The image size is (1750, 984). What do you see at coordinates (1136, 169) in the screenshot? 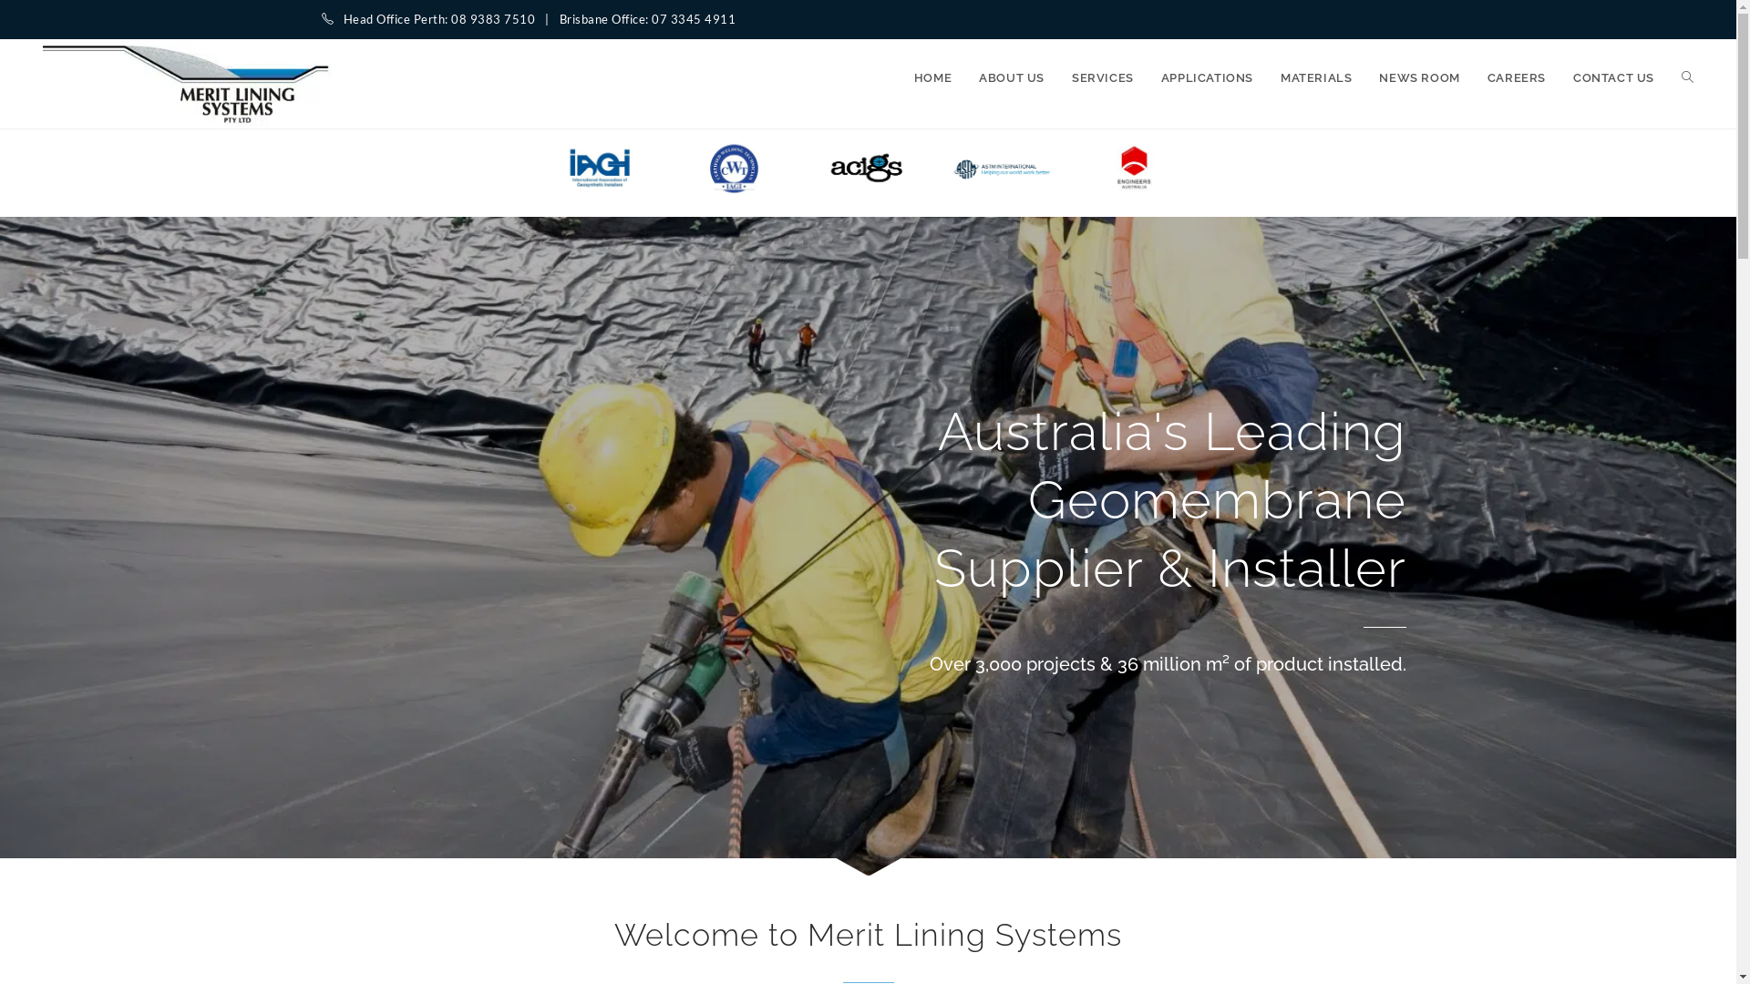
I see `Home 5` at bounding box center [1136, 169].